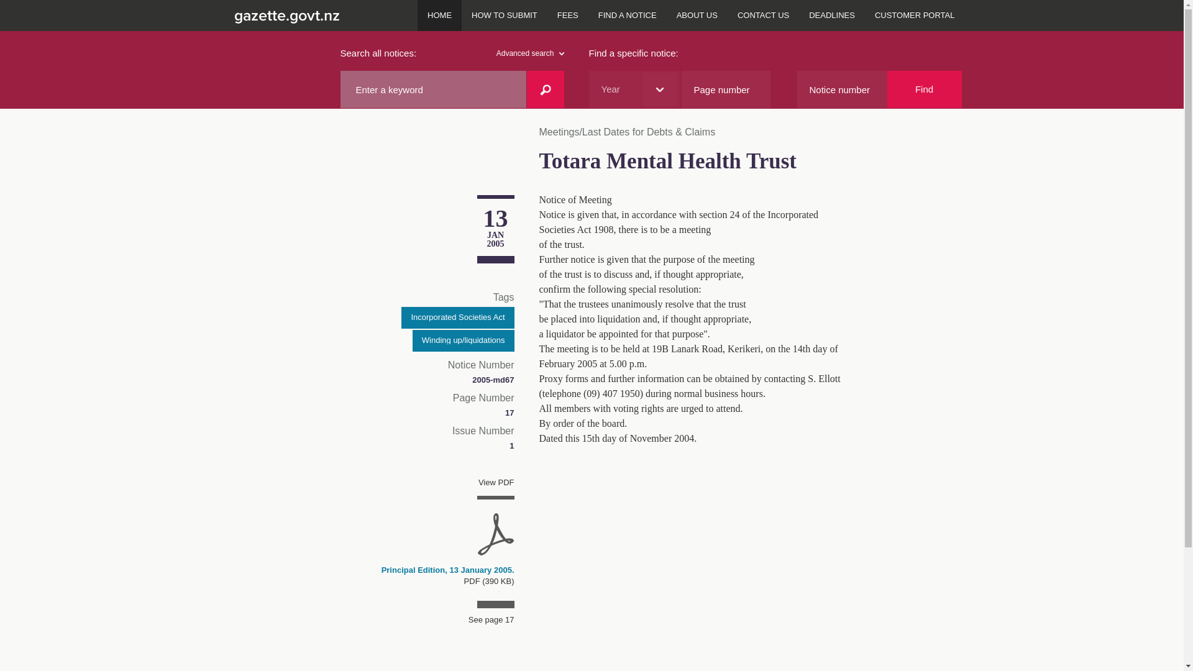 This screenshot has width=1193, height=671. Describe the element at coordinates (628, 15) in the screenshot. I see `FIND A NOTICE` at that location.